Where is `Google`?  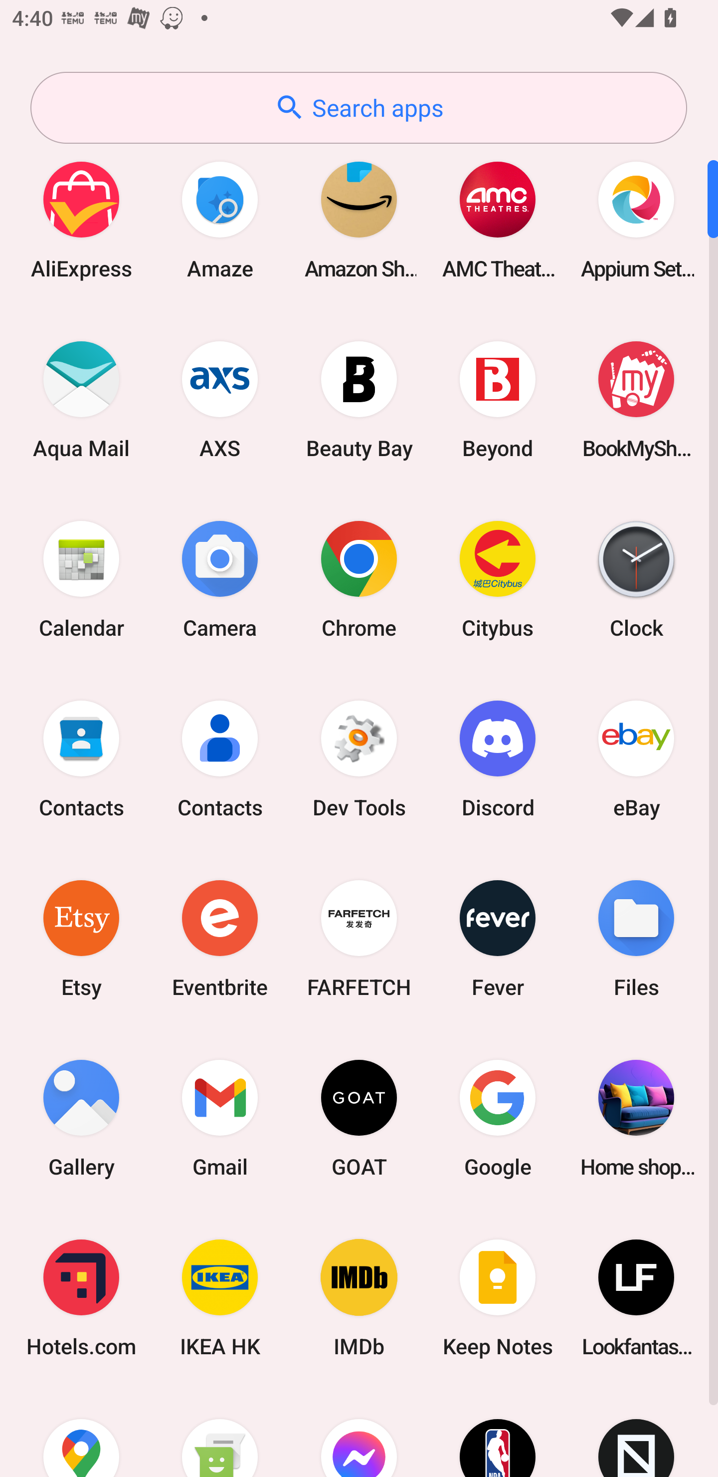 Google is located at coordinates (498, 1118).